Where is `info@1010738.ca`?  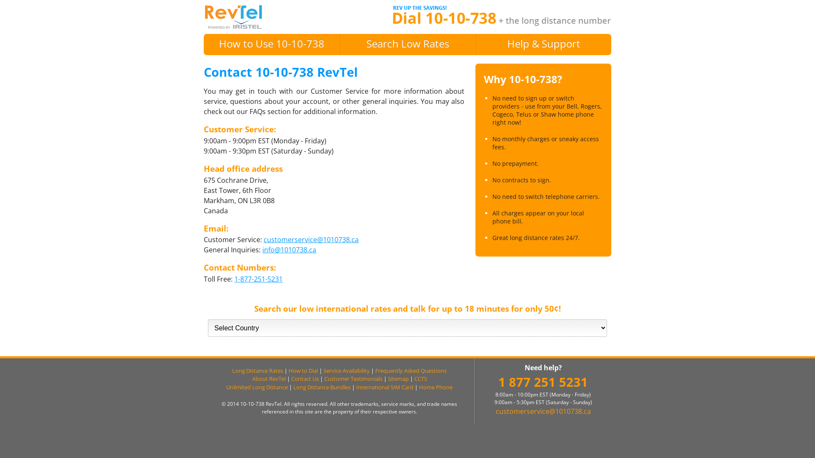
info@1010738.ca is located at coordinates (289, 250).